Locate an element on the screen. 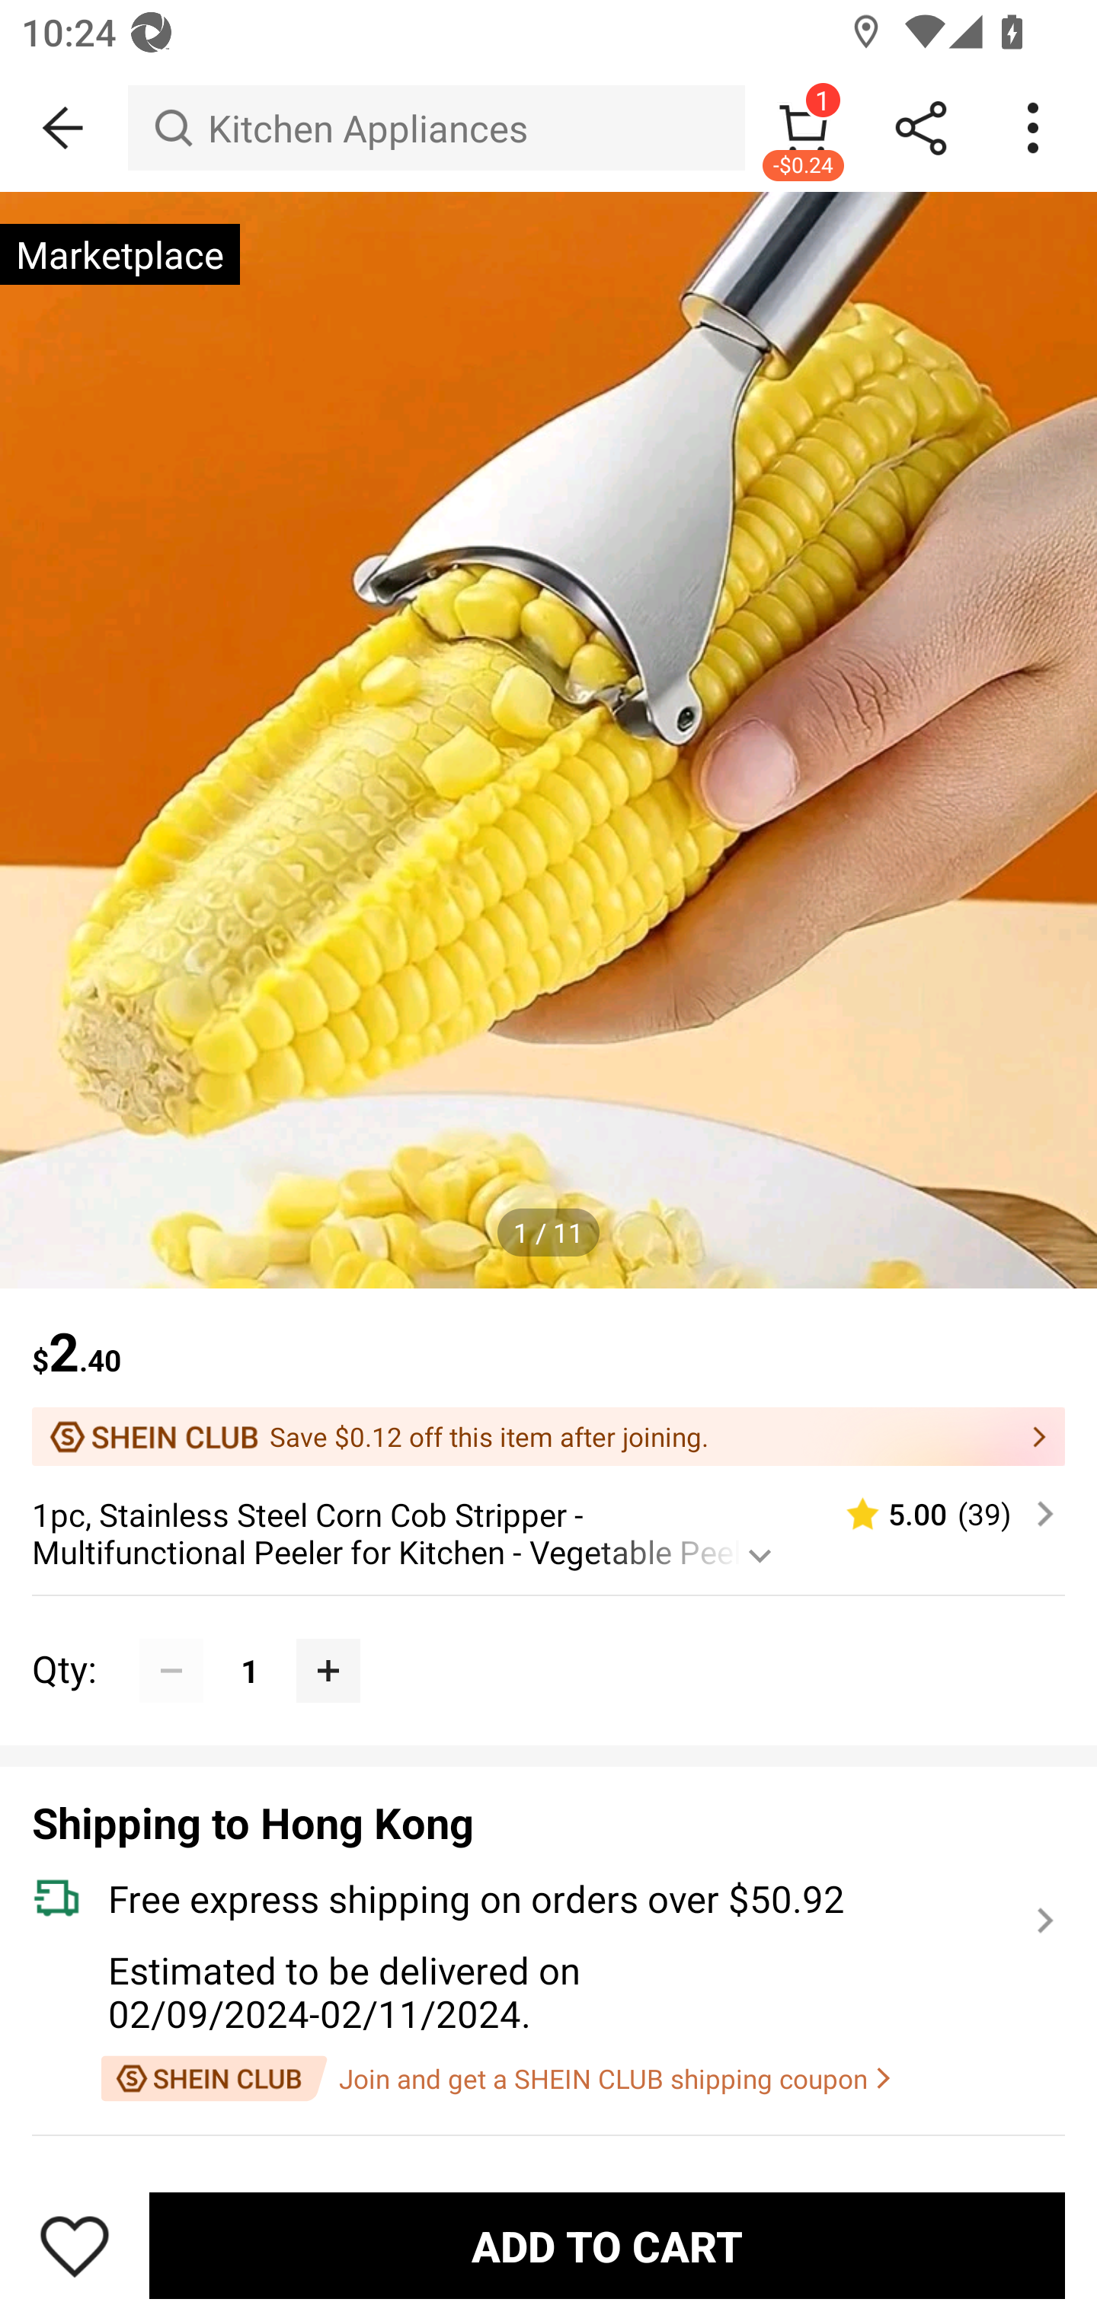  BACK is located at coordinates (64, 128).